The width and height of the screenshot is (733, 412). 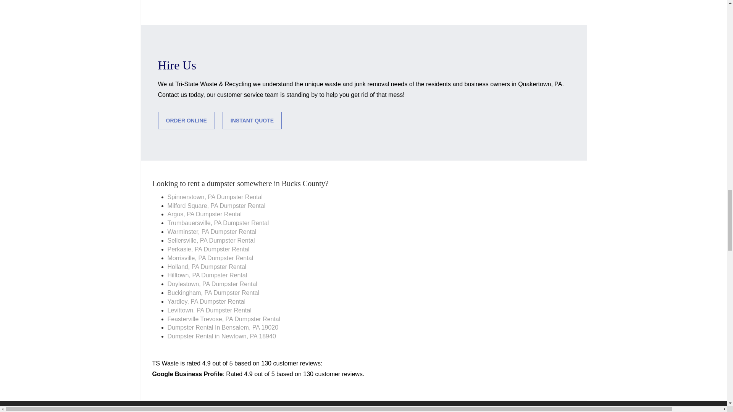 What do you see at coordinates (215, 198) in the screenshot?
I see `Spinnerstown, PA Dumpster Rental` at bounding box center [215, 198].